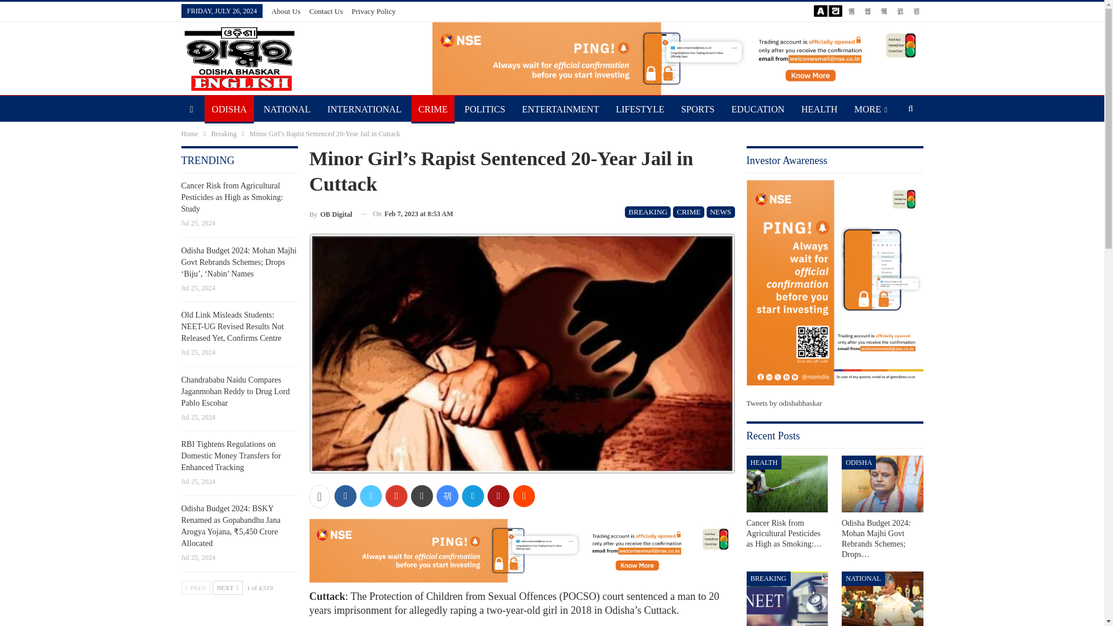 The image size is (1113, 626). What do you see at coordinates (330, 214) in the screenshot?
I see `By OB Digital` at bounding box center [330, 214].